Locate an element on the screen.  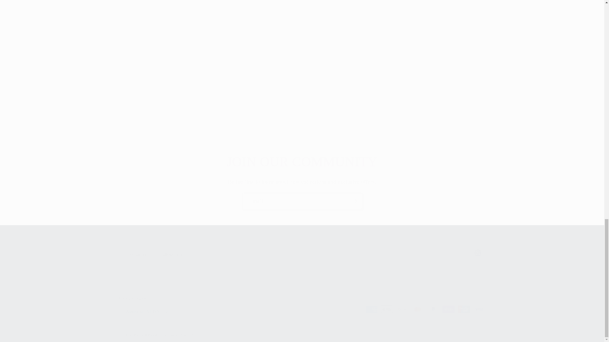
Instagram is located at coordinates (302, 253).